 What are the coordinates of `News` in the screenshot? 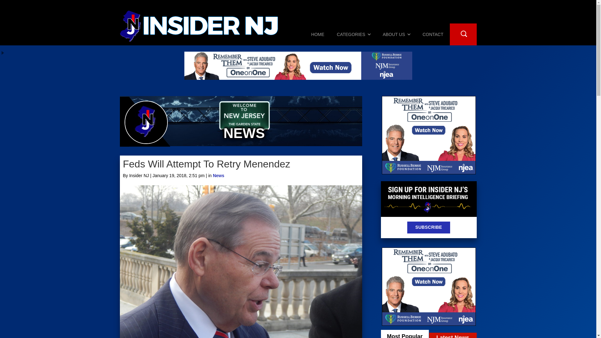 It's located at (218, 175).